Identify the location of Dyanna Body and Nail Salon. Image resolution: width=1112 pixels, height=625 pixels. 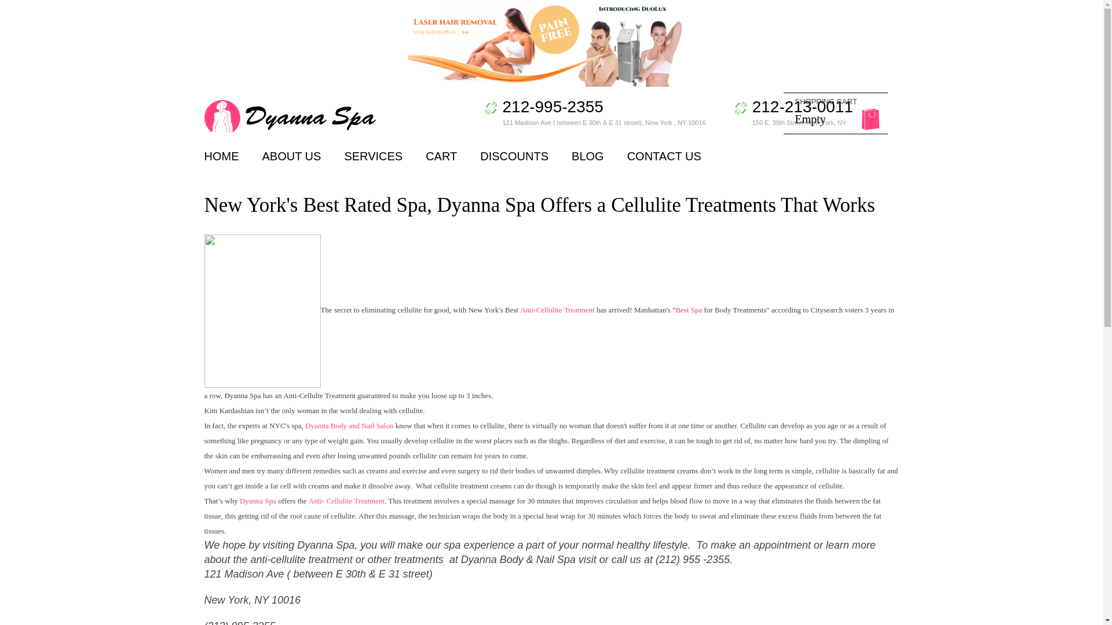
(346, 500).